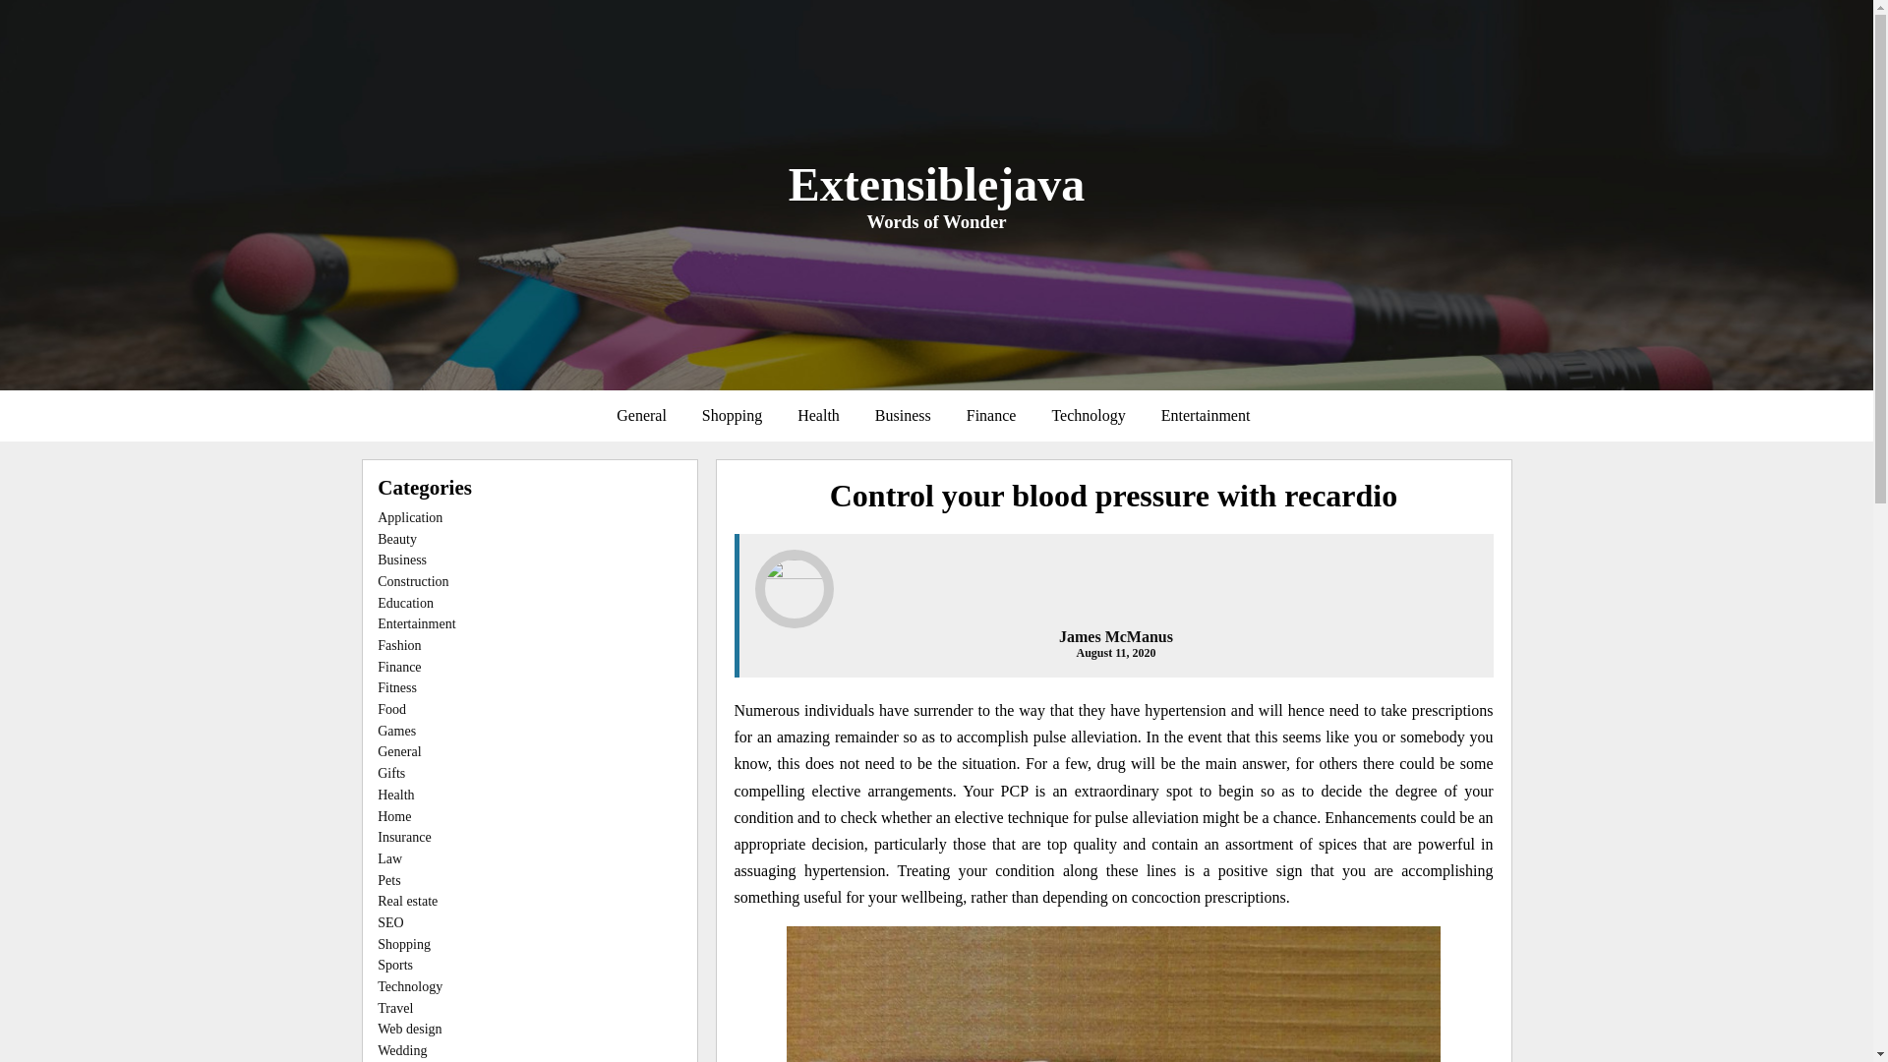 The width and height of the screenshot is (1888, 1062). Describe the element at coordinates (936, 183) in the screenshot. I see `Extensiblejava` at that location.